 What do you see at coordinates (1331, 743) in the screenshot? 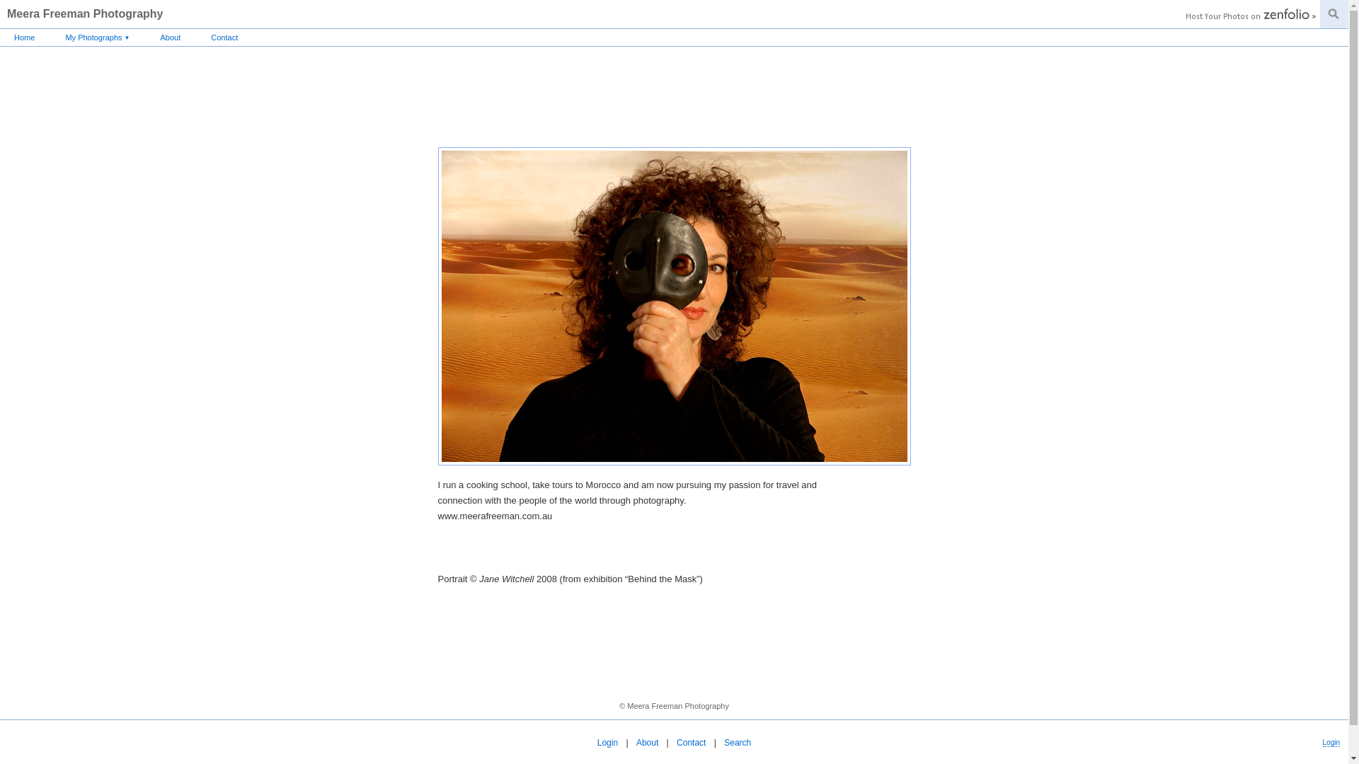
I see `Login` at bounding box center [1331, 743].